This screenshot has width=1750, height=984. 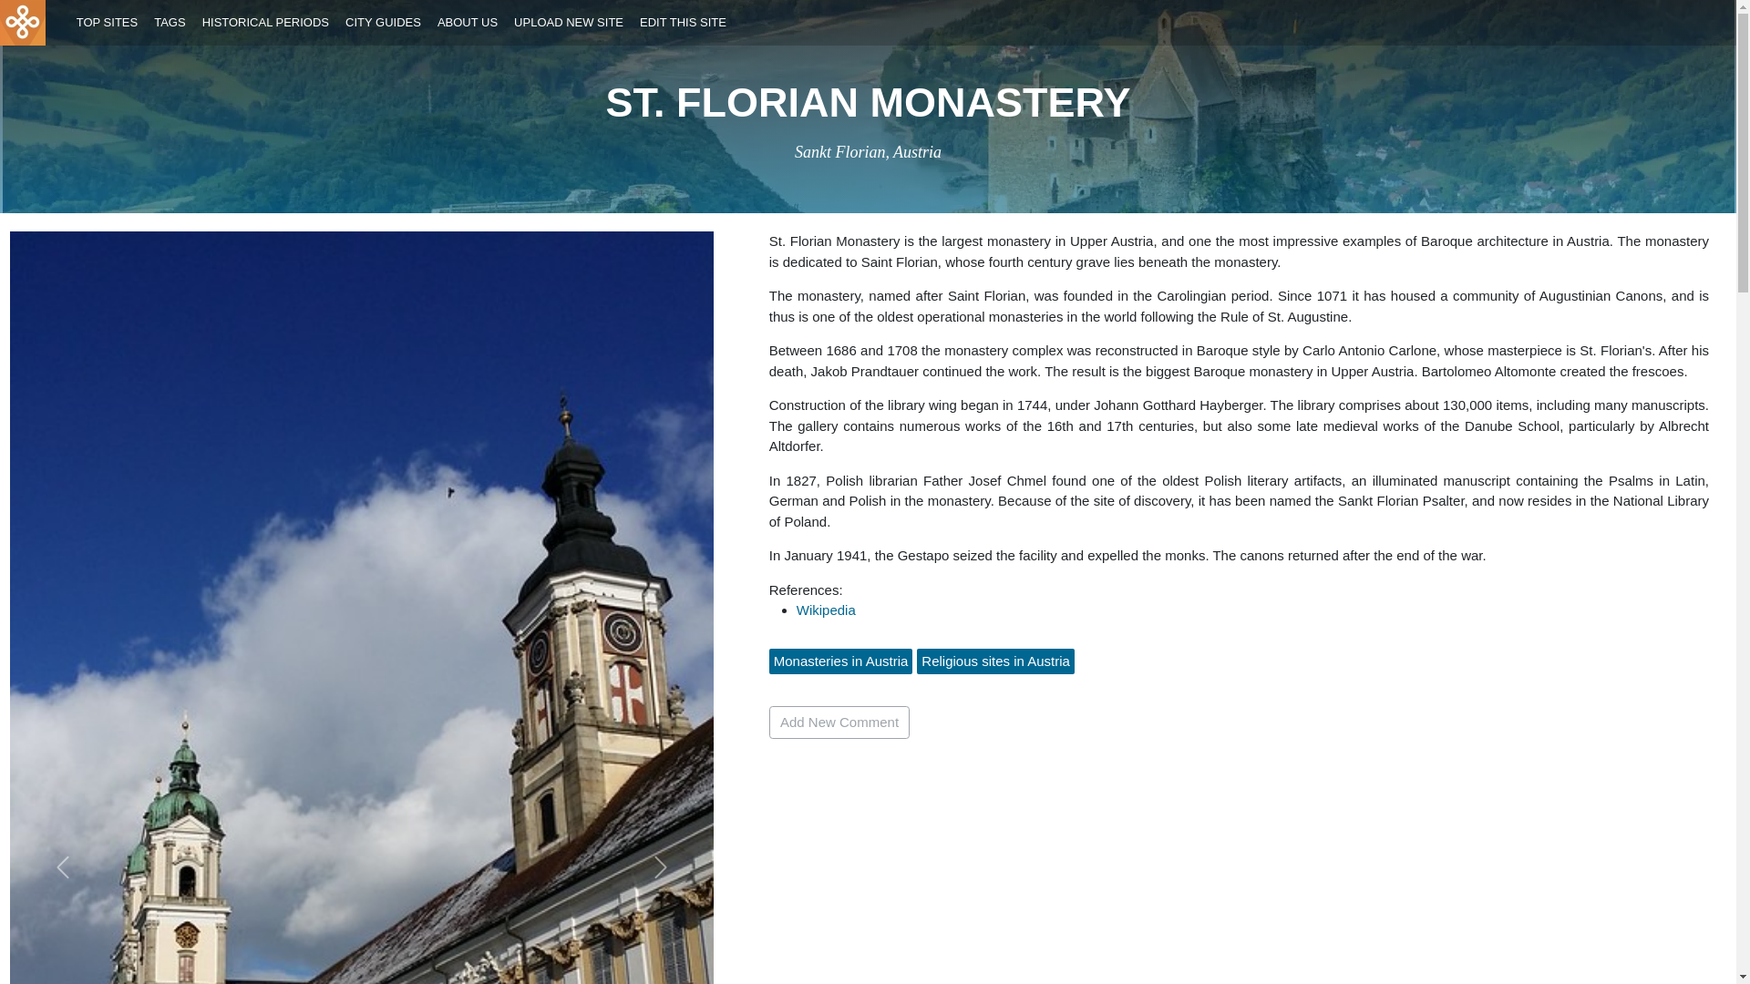 I want to click on ABOUT US, so click(x=467, y=23).